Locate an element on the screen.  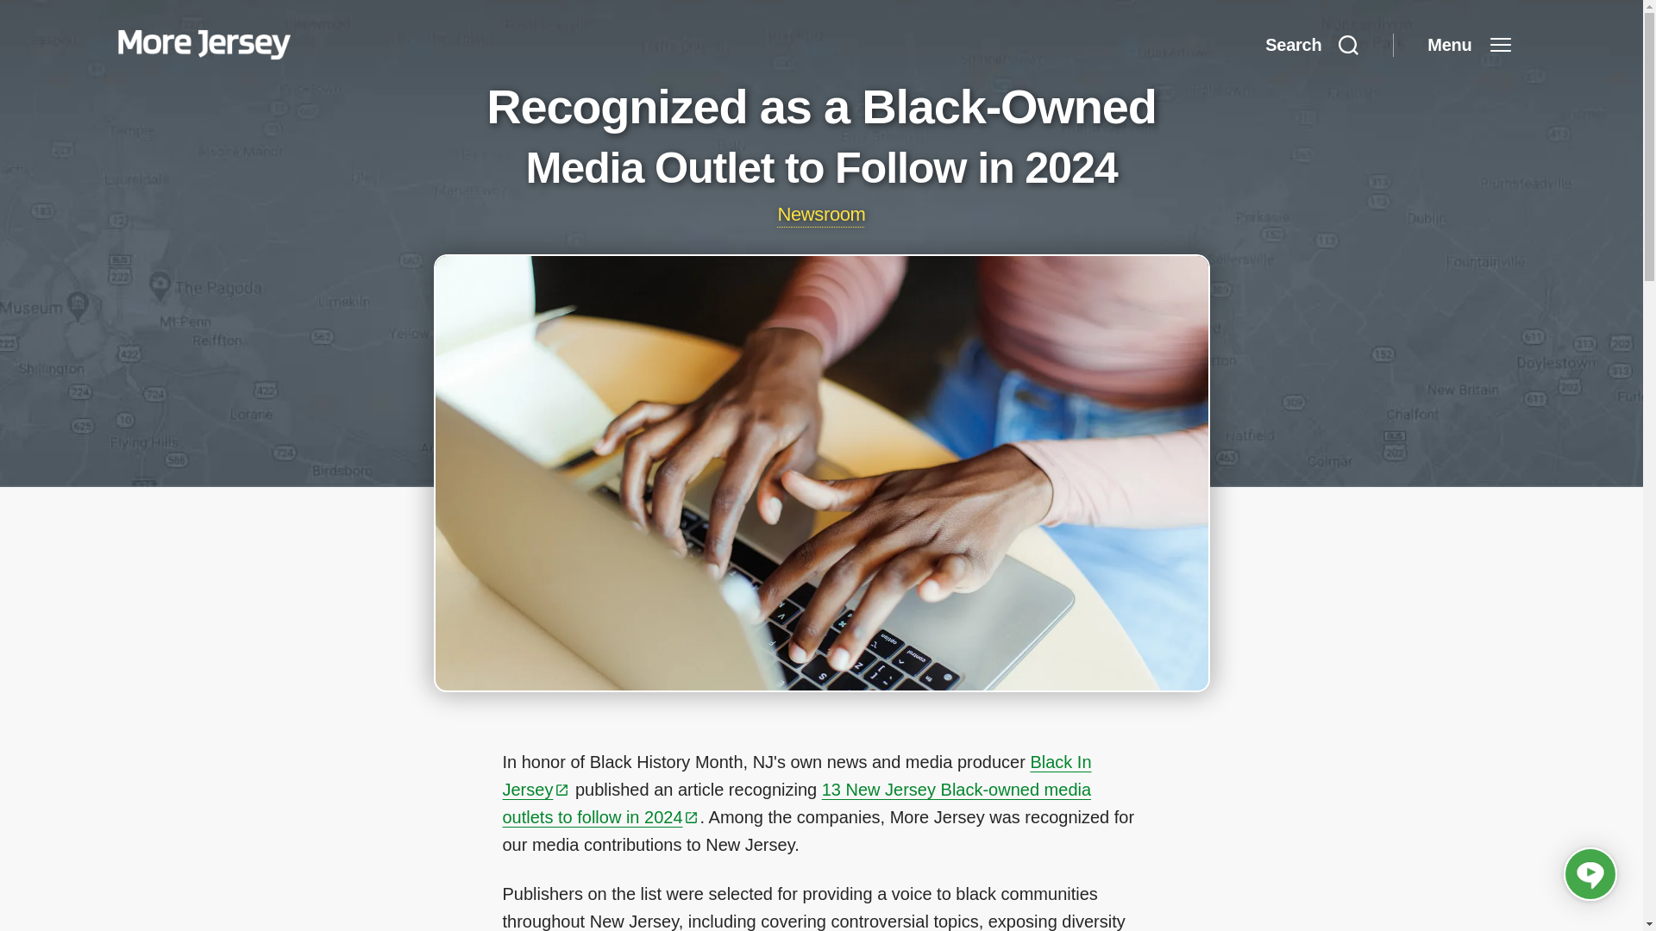
Black In Jersey is located at coordinates (796, 775).